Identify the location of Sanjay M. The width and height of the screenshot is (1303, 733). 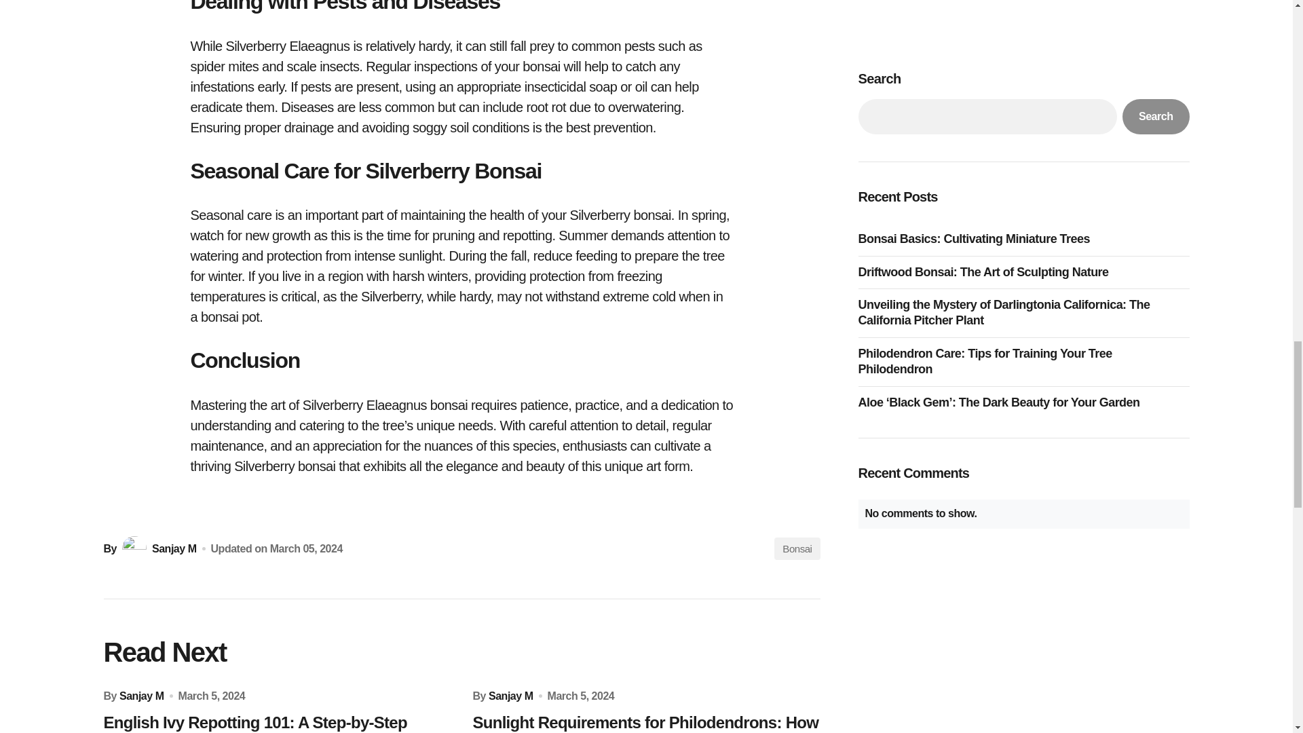
(157, 548).